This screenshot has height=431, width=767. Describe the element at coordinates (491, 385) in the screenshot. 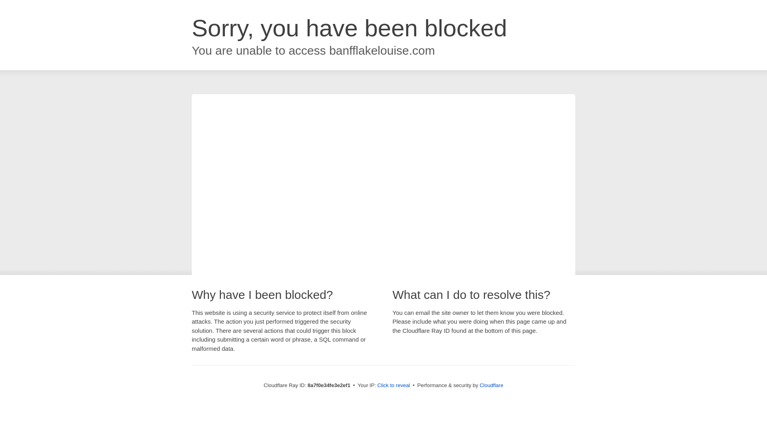

I see `Cloudflare` at that location.